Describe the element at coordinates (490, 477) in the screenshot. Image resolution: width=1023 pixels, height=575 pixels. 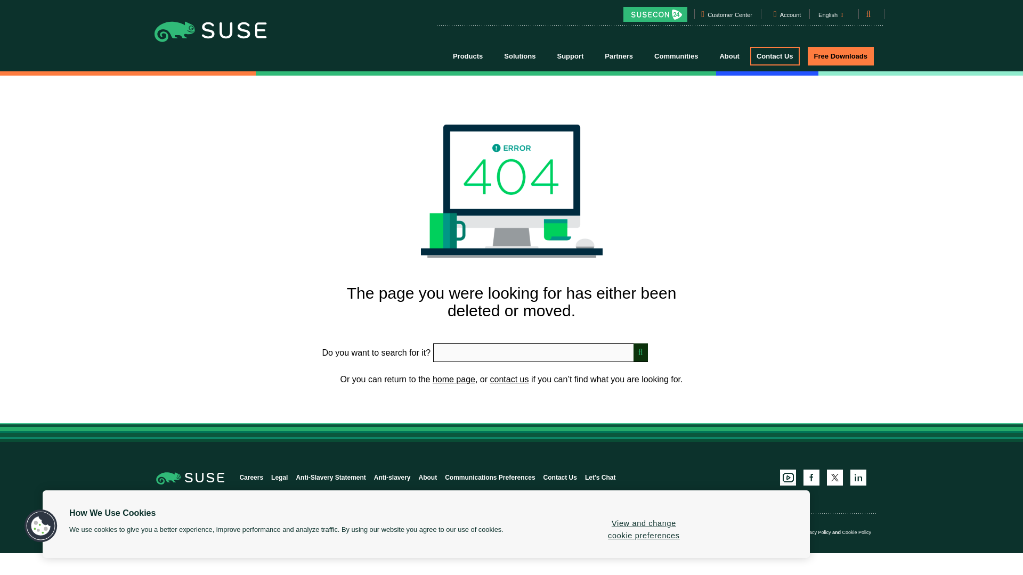
I see `Communications Preferences` at that location.